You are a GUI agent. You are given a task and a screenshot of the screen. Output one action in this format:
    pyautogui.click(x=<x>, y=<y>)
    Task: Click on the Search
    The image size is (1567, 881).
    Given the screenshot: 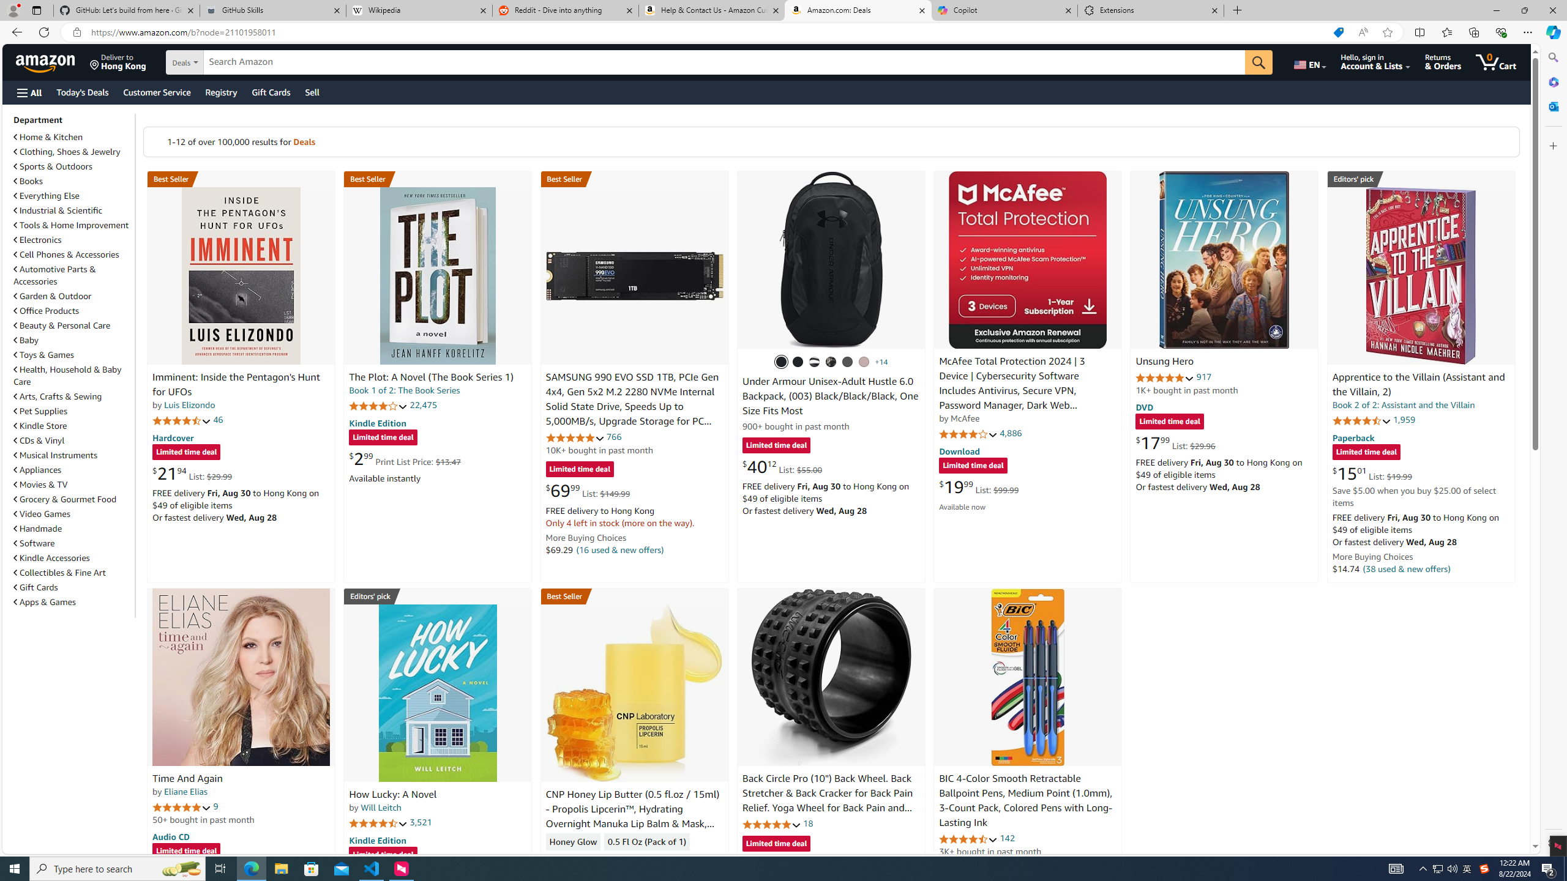 What is the action you would take?
    pyautogui.click(x=1552, y=58)
    